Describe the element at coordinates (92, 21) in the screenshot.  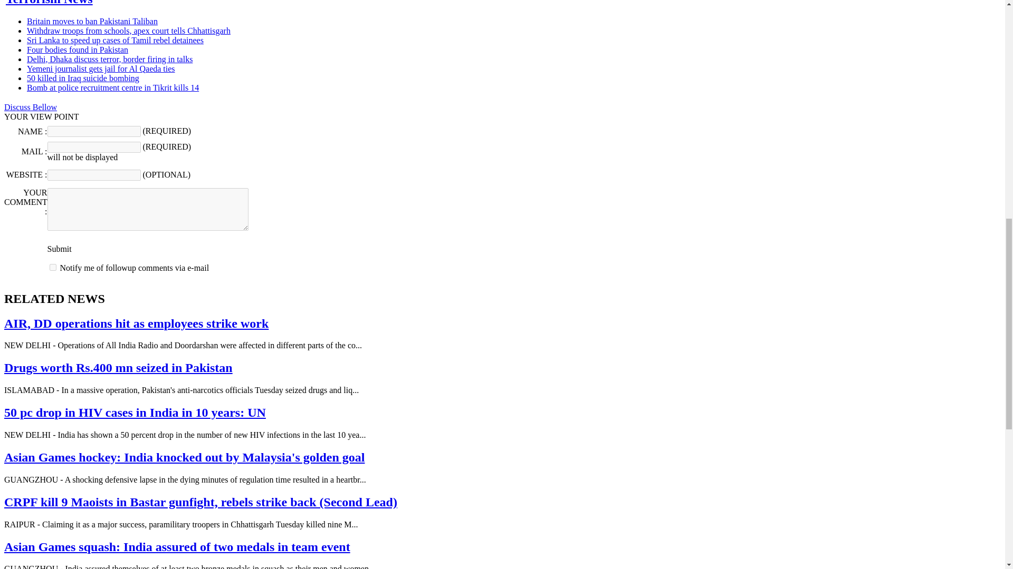
I see `Britain moves to ban Pakistani Taliban` at that location.